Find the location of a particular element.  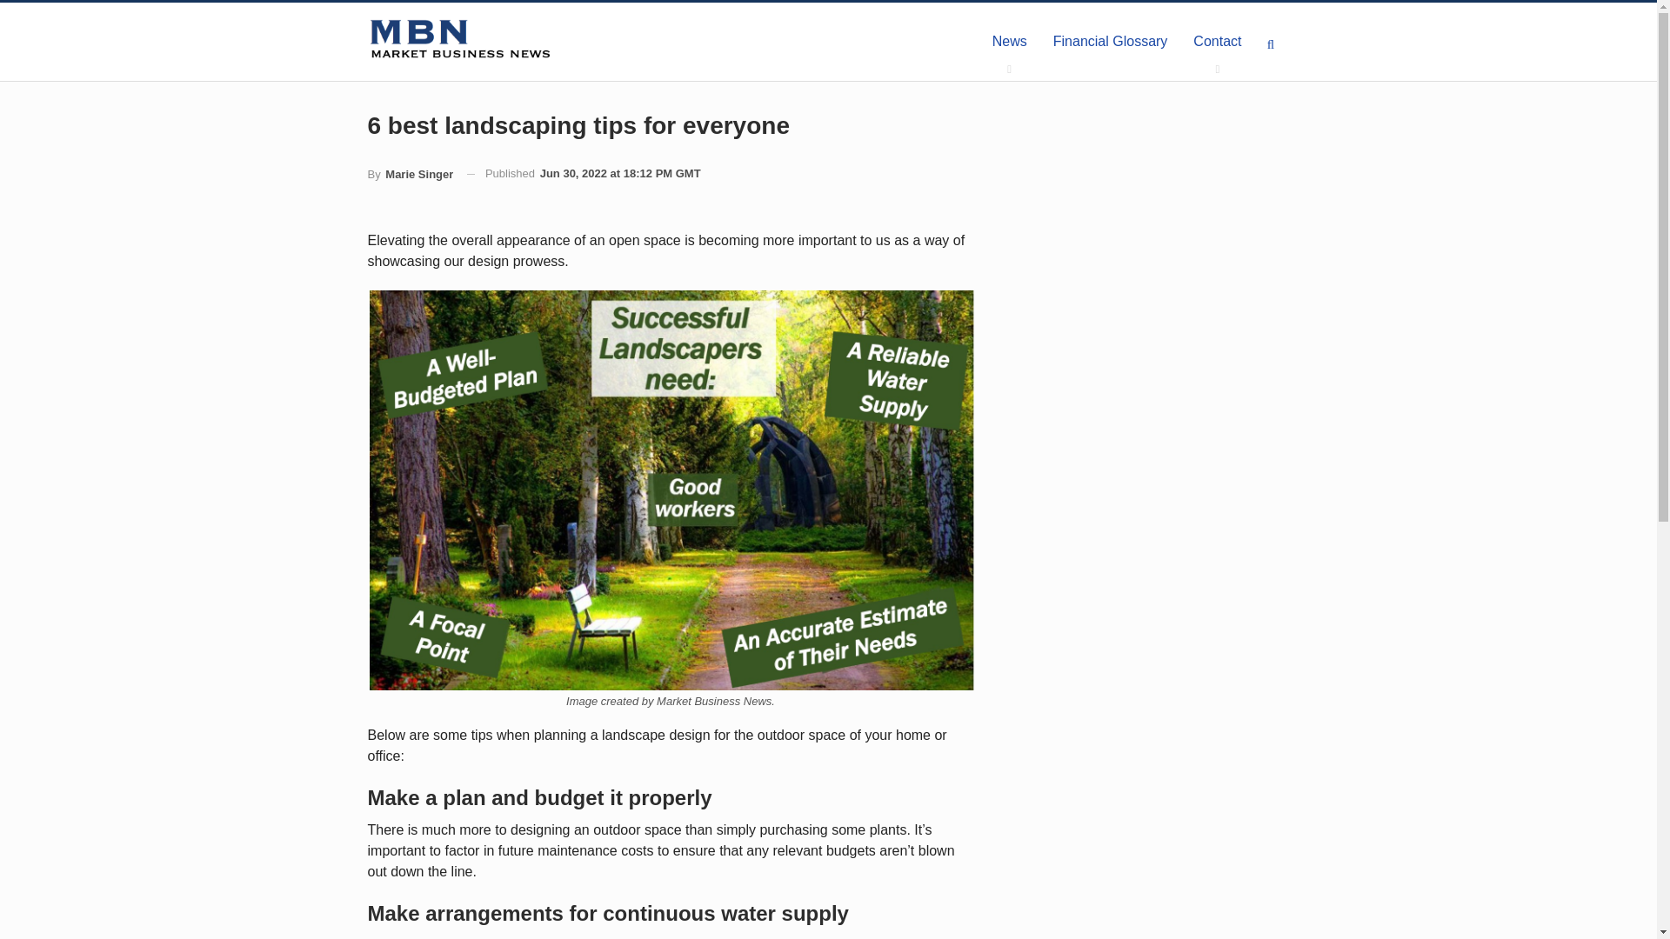

Financial Glossary is located at coordinates (1110, 42).